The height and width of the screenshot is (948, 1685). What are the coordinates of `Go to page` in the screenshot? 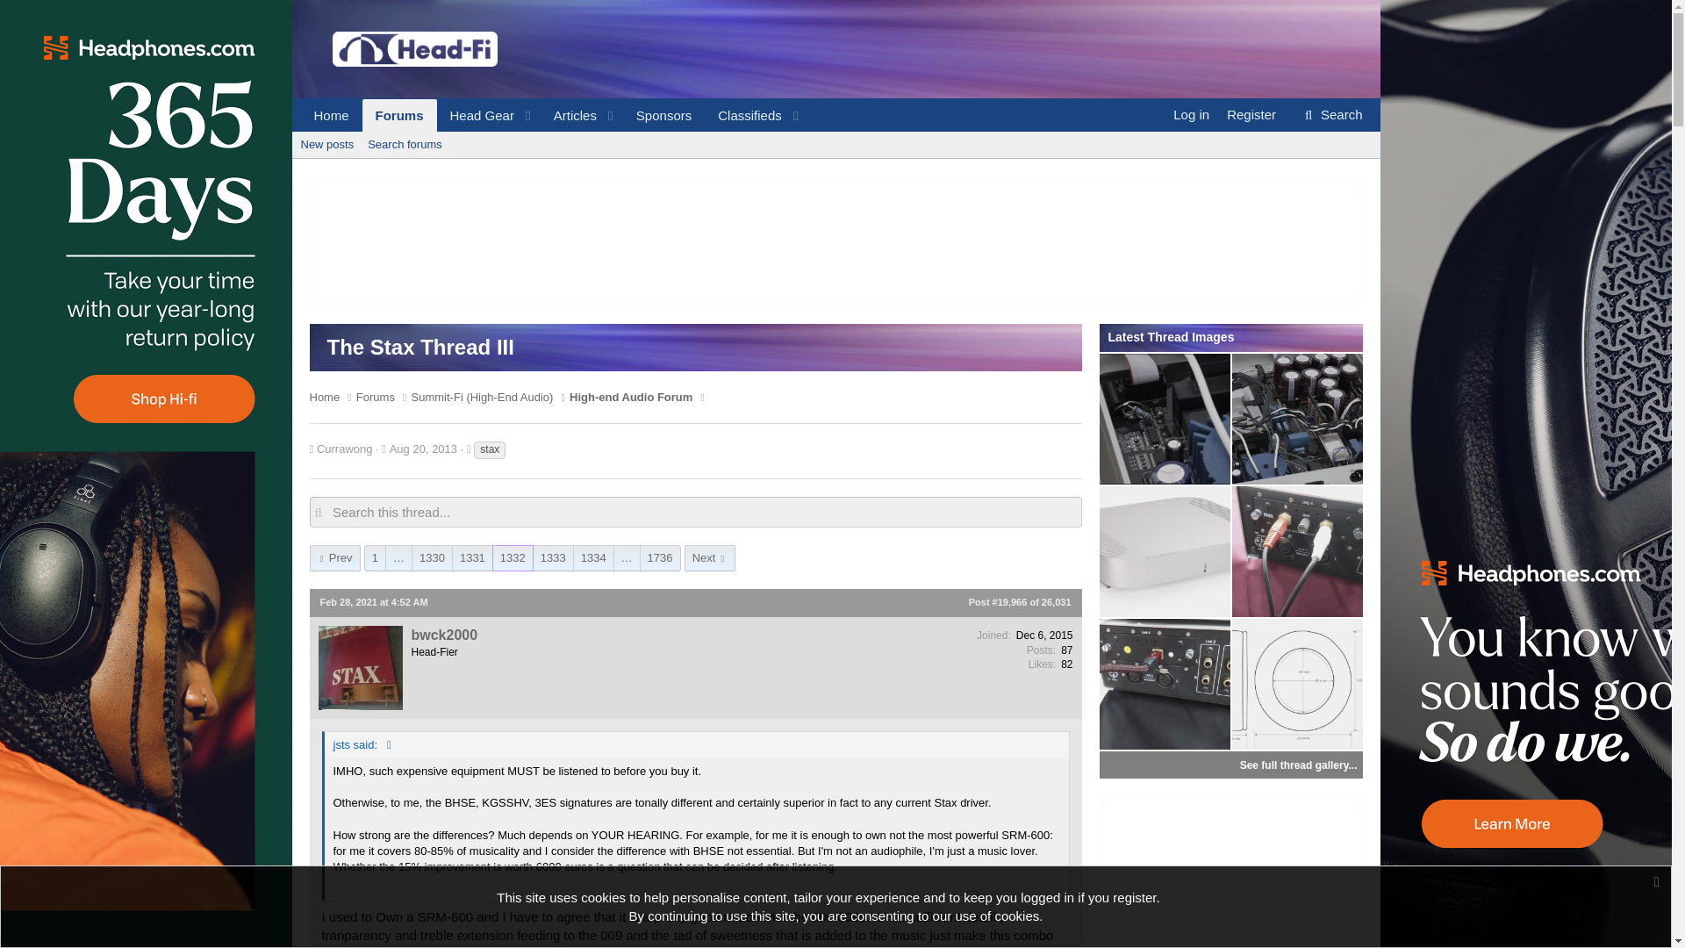 It's located at (1331, 115).